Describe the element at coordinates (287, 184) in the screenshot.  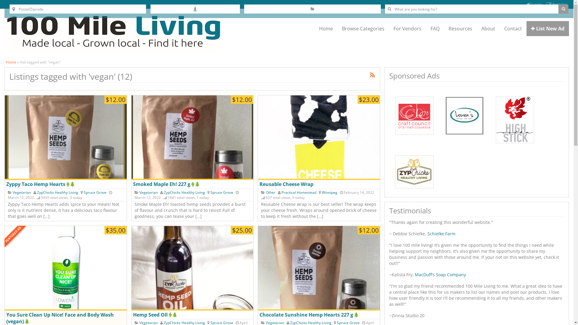
I see `Reusable Cheese Wrap` at that location.